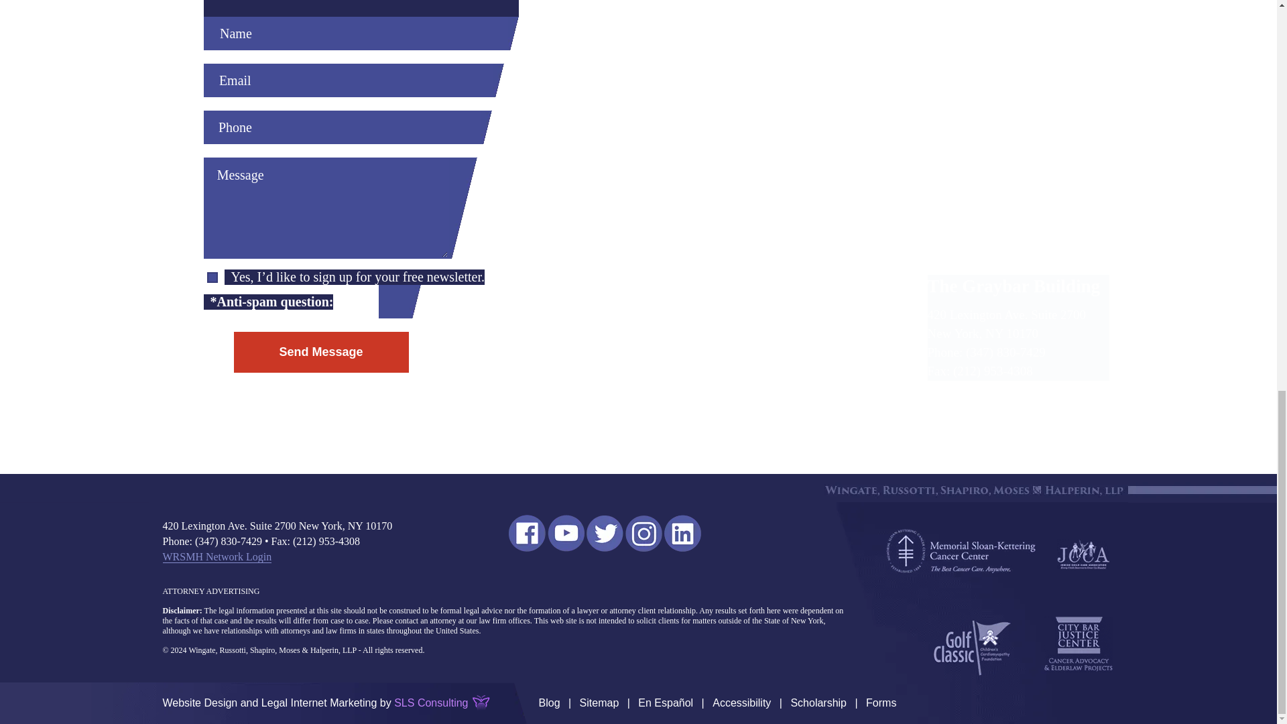 The height and width of the screenshot is (724, 1287). I want to click on Email, so click(348, 80).